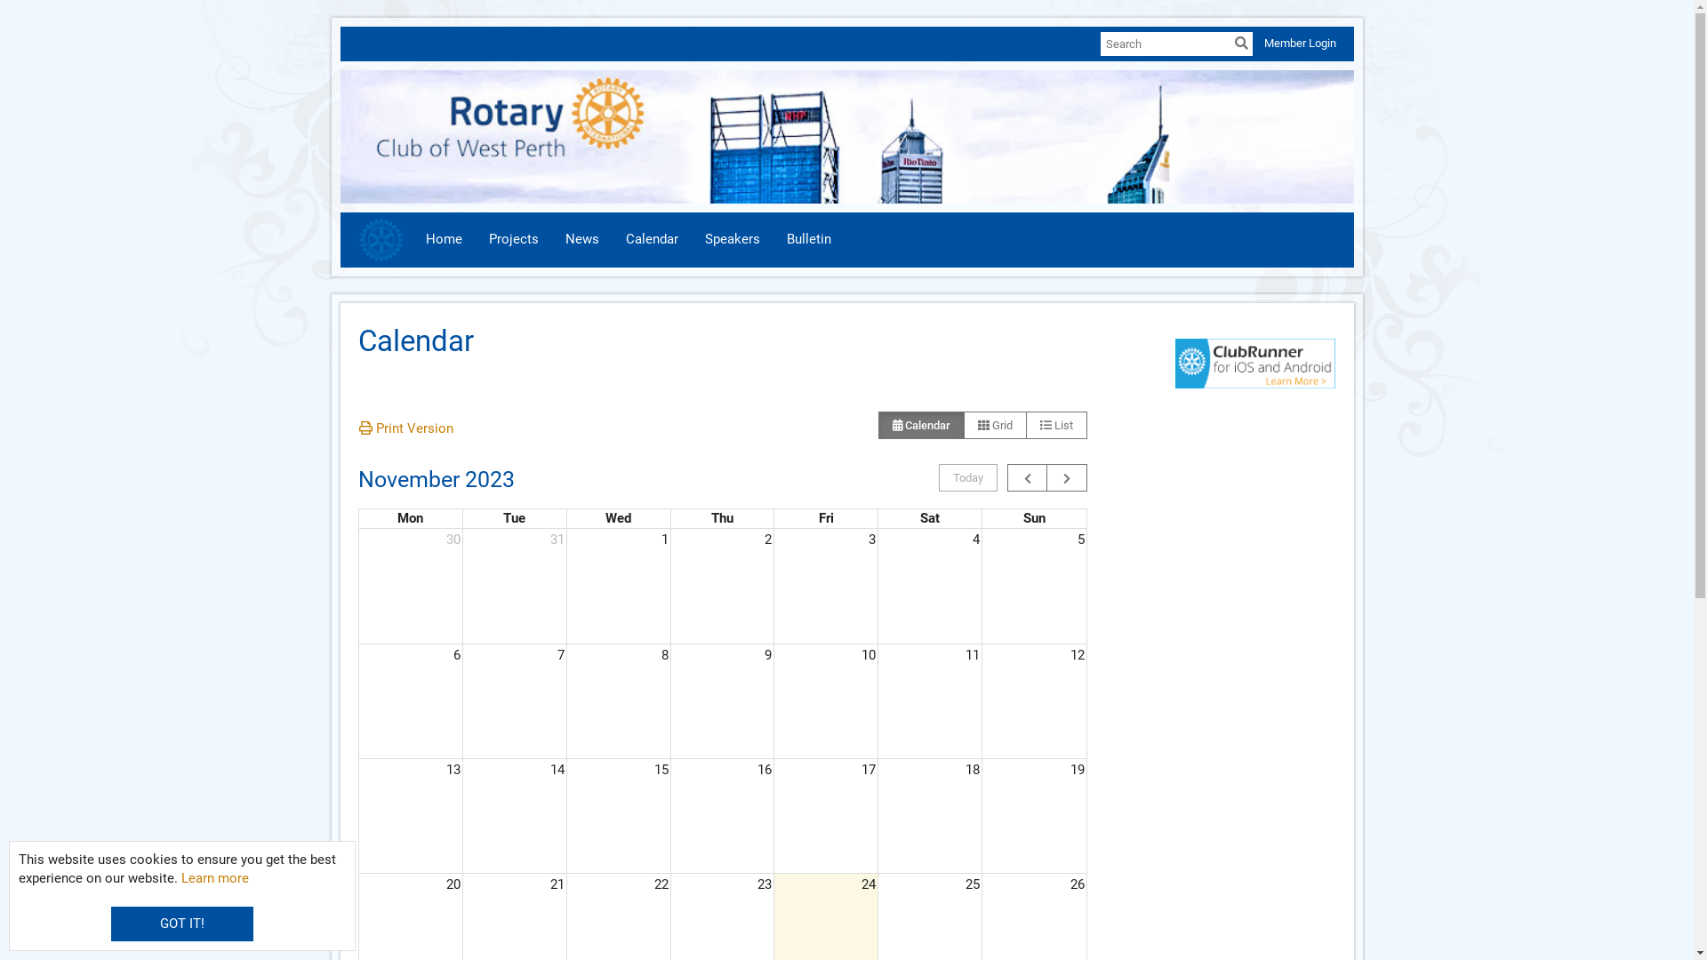 The image size is (1707, 960). I want to click on Speakers, so click(733, 240).